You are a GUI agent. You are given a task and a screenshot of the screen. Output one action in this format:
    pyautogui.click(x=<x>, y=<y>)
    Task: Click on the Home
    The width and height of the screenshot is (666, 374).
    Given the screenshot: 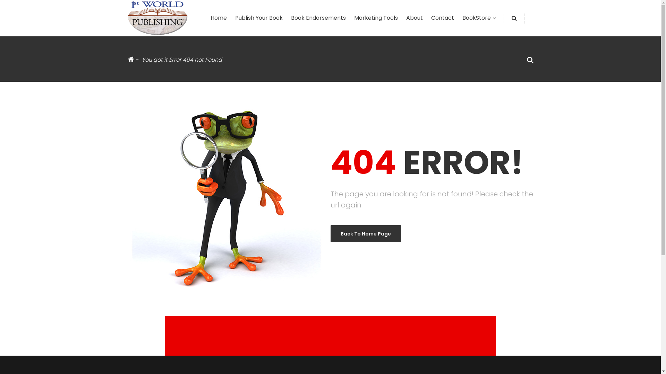 What is the action you would take?
    pyautogui.click(x=219, y=18)
    